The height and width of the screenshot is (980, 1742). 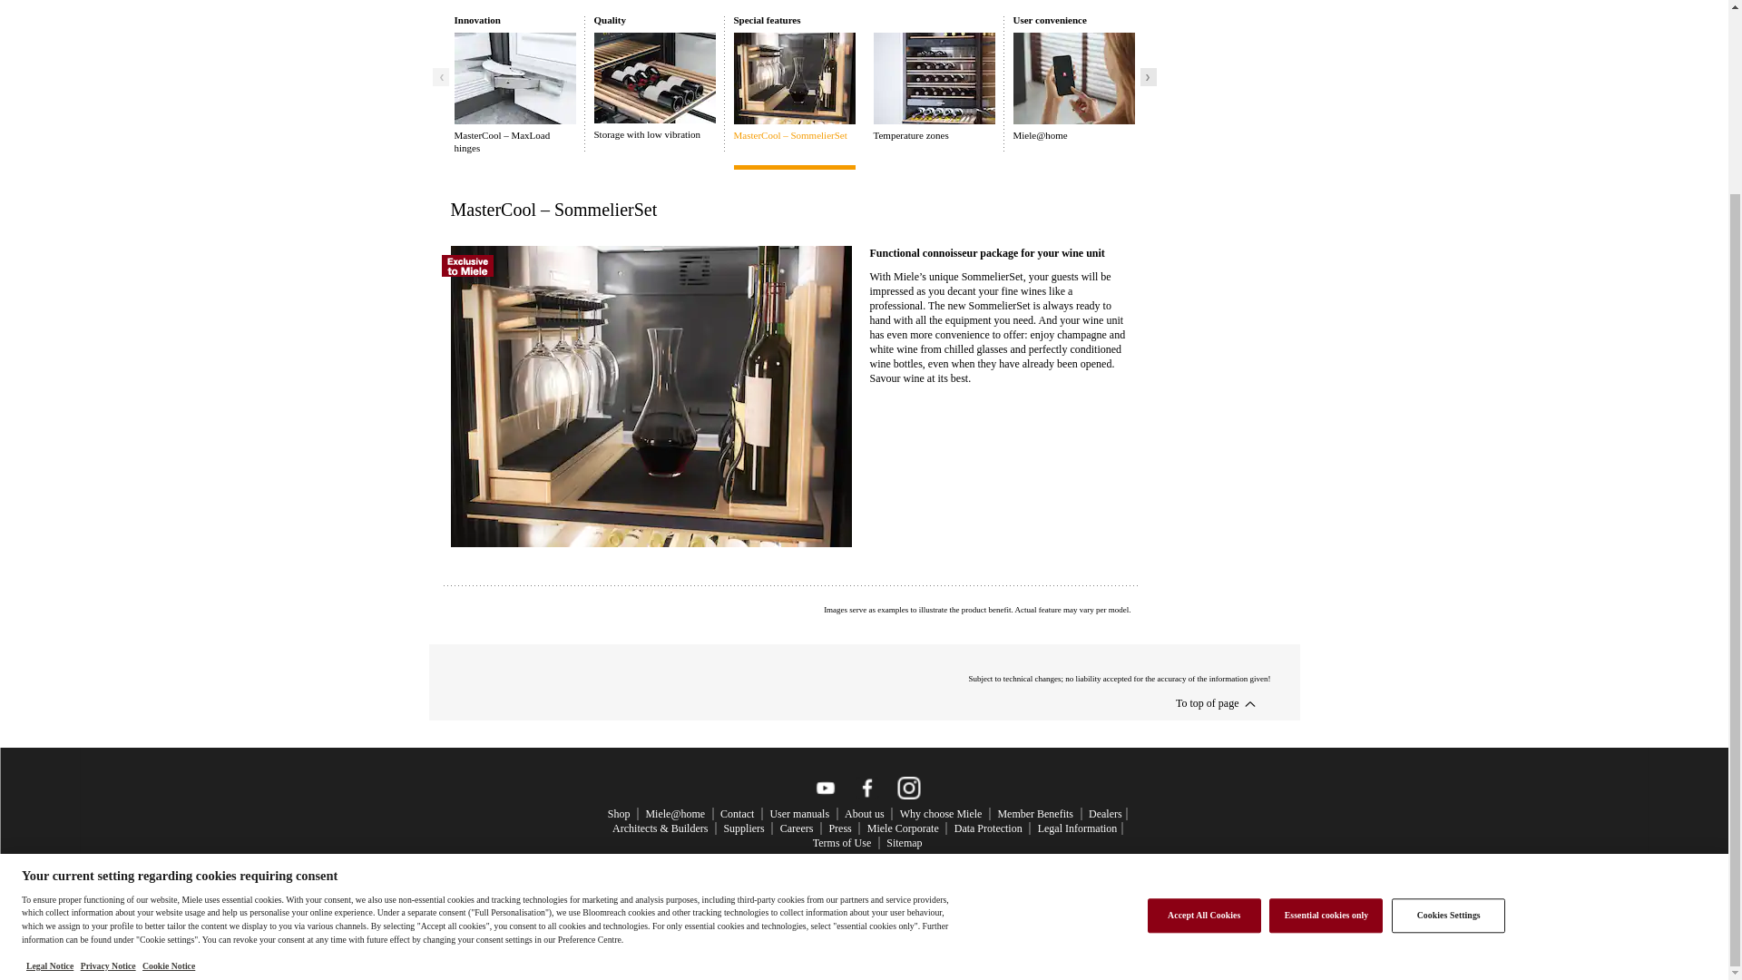 What do you see at coordinates (933, 86) in the screenshot?
I see `Temperature zones` at bounding box center [933, 86].